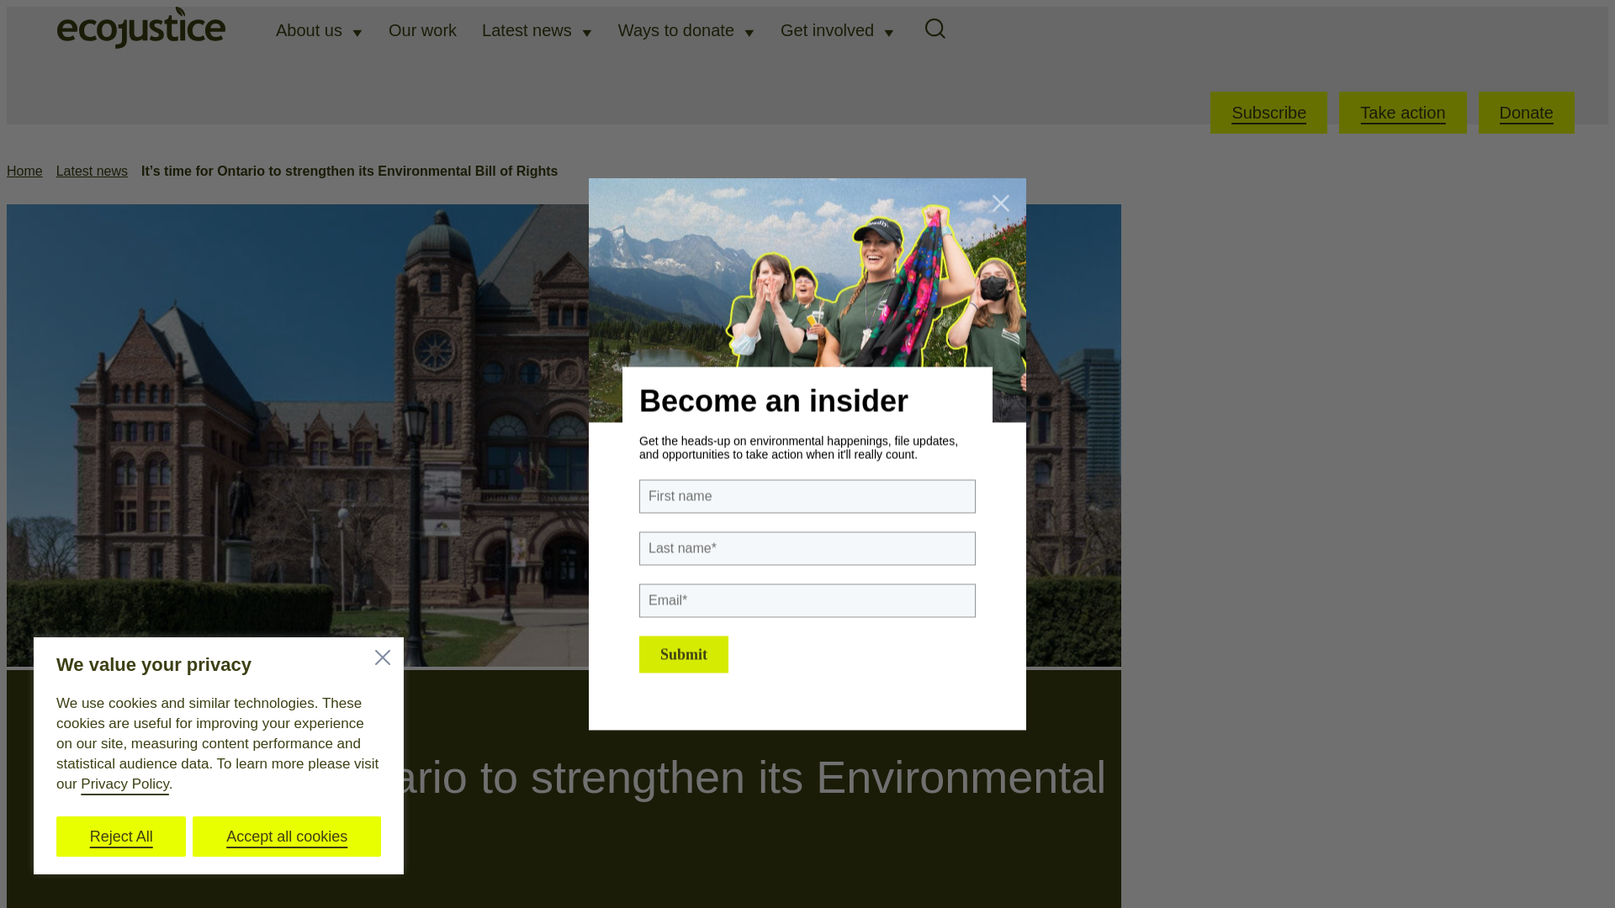  Describe the element at coordinates (24, 171) in the screenshot. I see `Go to Ecojustice.` at that location.